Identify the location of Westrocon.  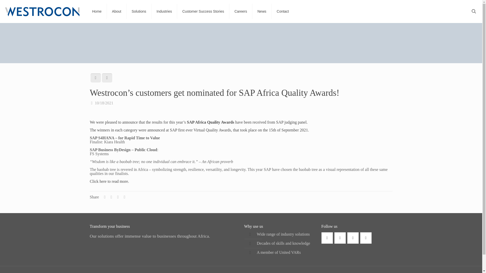
(42, 11).